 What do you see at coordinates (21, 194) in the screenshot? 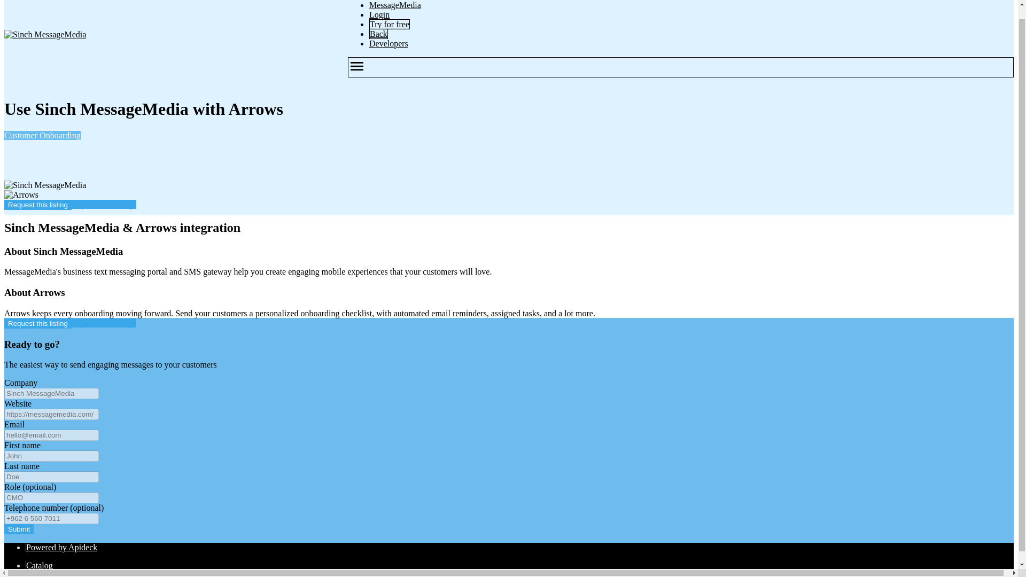
I see `Arrows` at bounding box center [21, 194].